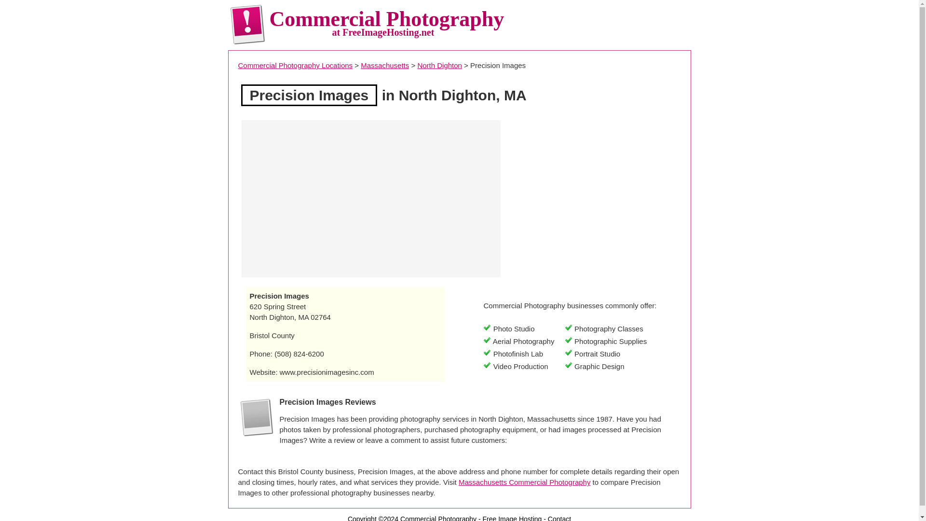 The image size is (926, 521). Describe the element at coordinates (385, 65) in the screenshot. I see `Massachusetts` at that location.